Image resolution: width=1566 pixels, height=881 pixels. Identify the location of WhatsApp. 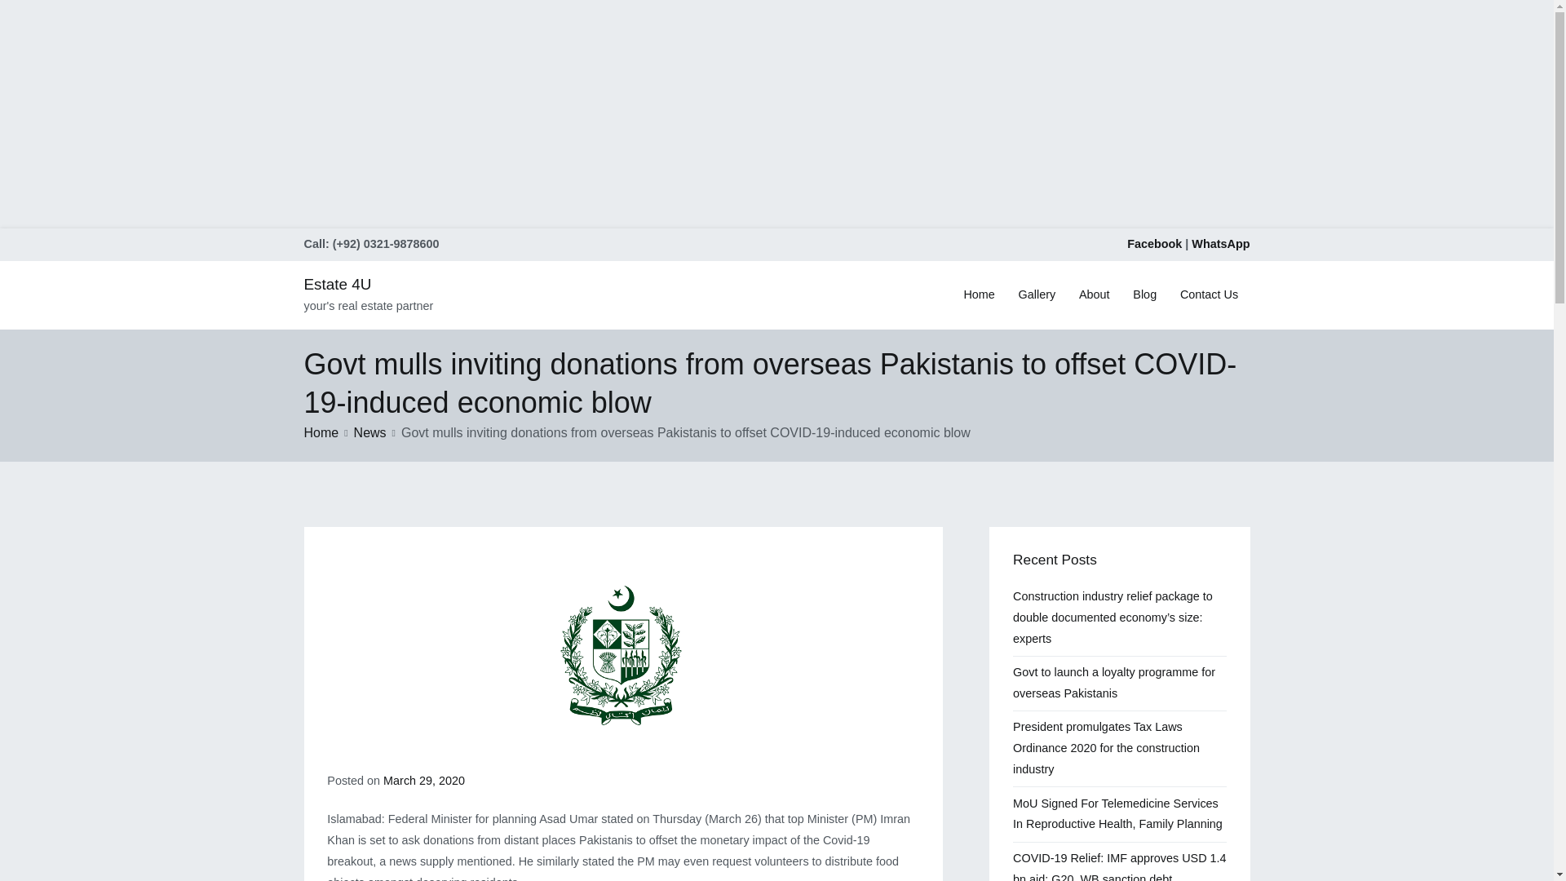
(1220, 243).